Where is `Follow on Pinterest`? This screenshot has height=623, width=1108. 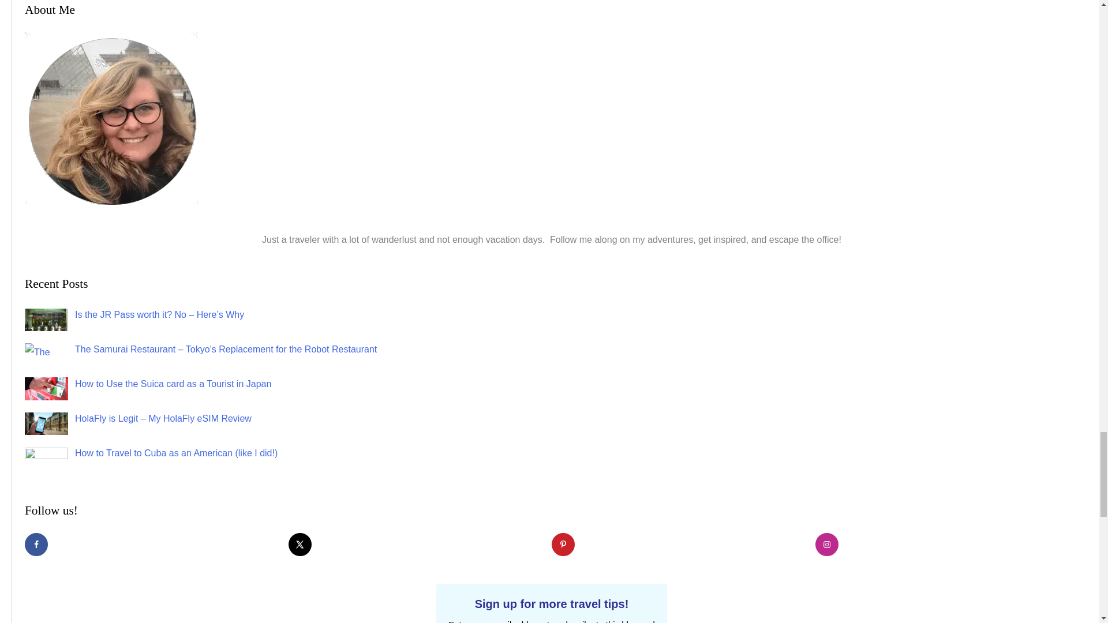 Follow on Pinterest is located at coordinates (563, 545).